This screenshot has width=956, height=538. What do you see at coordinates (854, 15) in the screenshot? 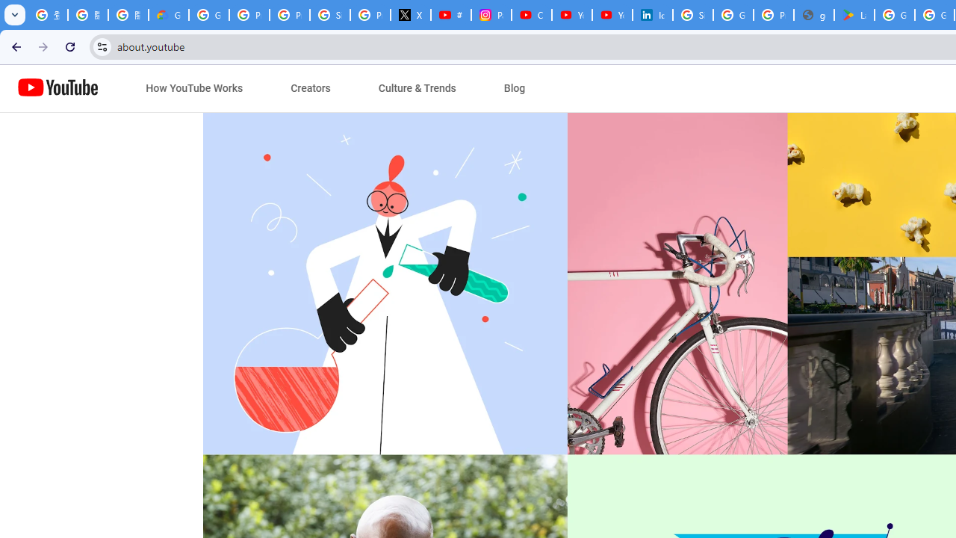
I see `Last Shelter: Survival - Apps on Google Play` at bounding box center [854, 15].